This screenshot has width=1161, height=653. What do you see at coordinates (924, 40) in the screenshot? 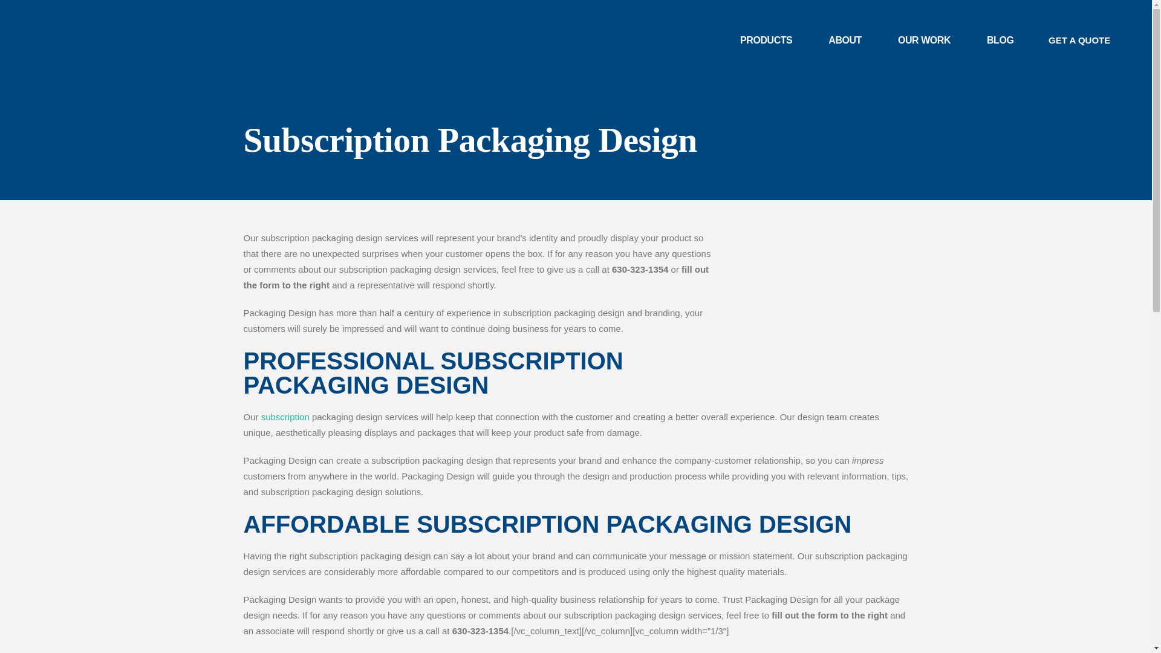
I see `OUR WORK` at bounding box center [924, 40].